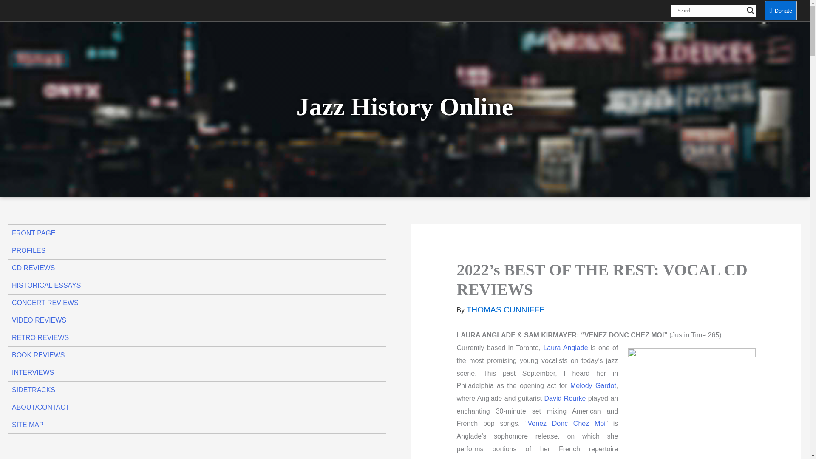 This screenshot has width=816, height=459. I want to click on CONCERT REVIEWS, so click(197, 303).